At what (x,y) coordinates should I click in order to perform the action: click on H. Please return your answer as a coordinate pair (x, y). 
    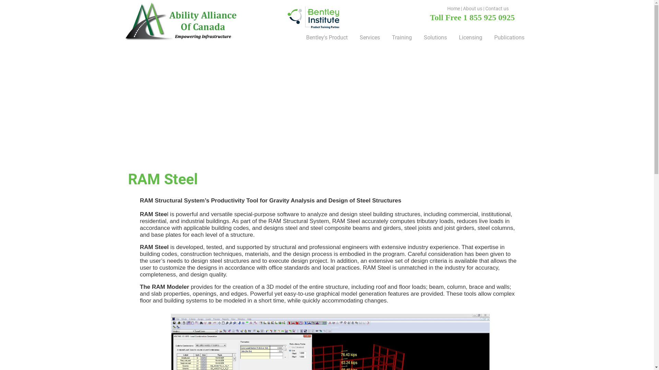
    Looking at the image, I should click on (449, 8).